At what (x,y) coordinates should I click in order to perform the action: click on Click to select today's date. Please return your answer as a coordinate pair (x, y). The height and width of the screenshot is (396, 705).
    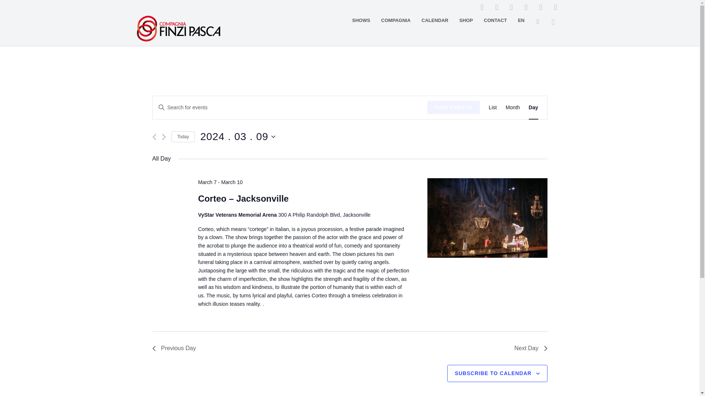
    Looking at the image, I should click on (183, 136).